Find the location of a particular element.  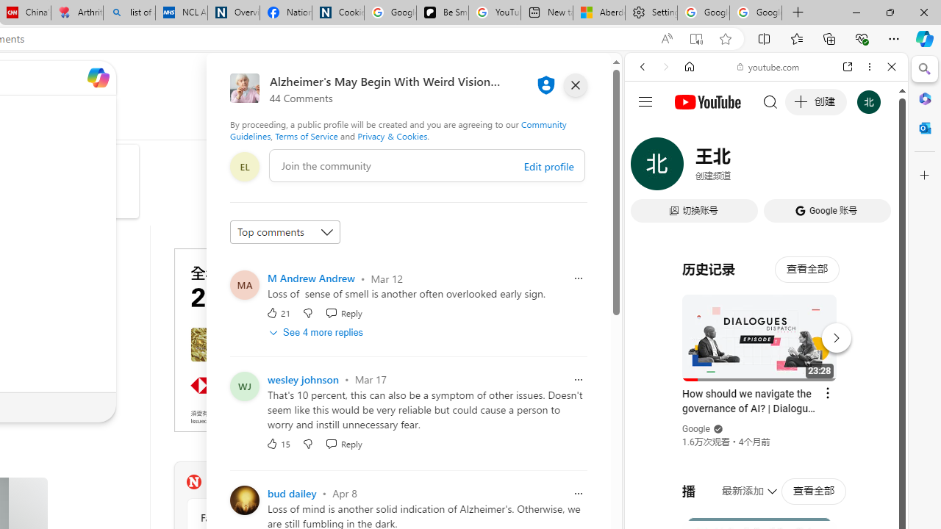

Be Smart | creating Science videos | Patreon is located at coordinates (443, 13).